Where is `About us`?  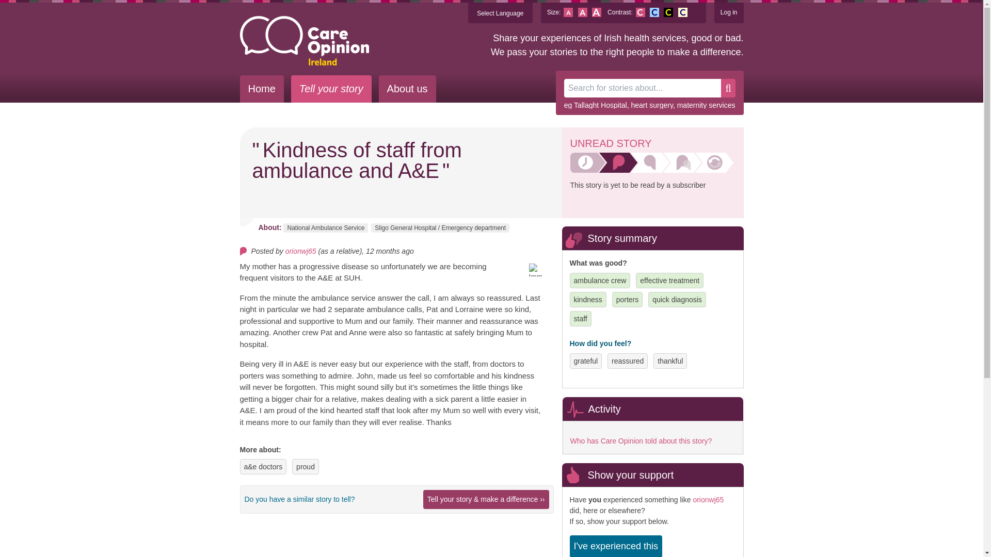
About us is located at coordinates (407, 89).